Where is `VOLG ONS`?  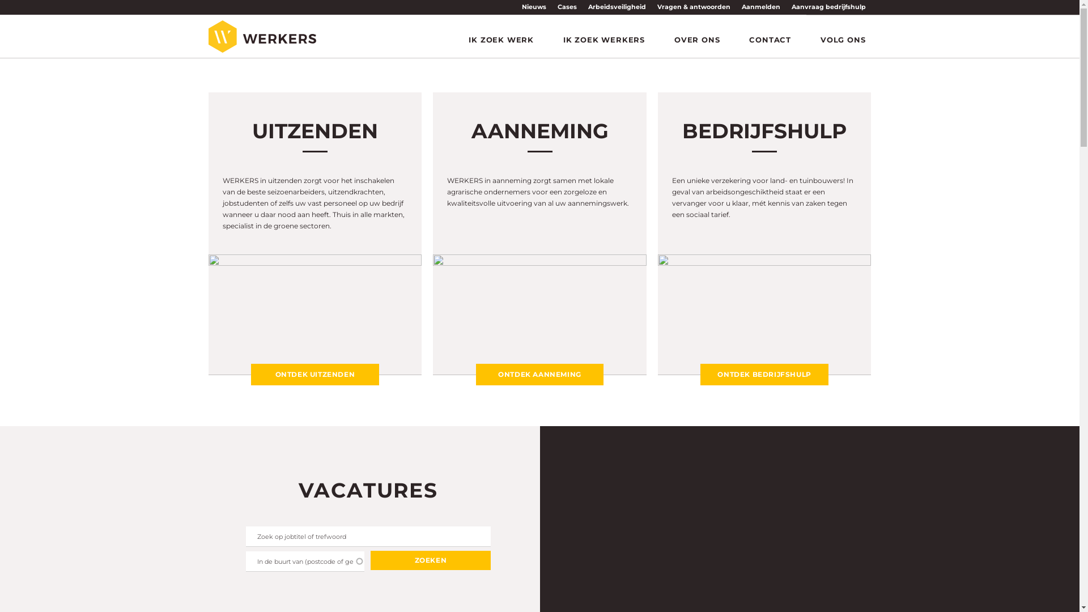
VOLG ONS is located at coordinates (843, 40).